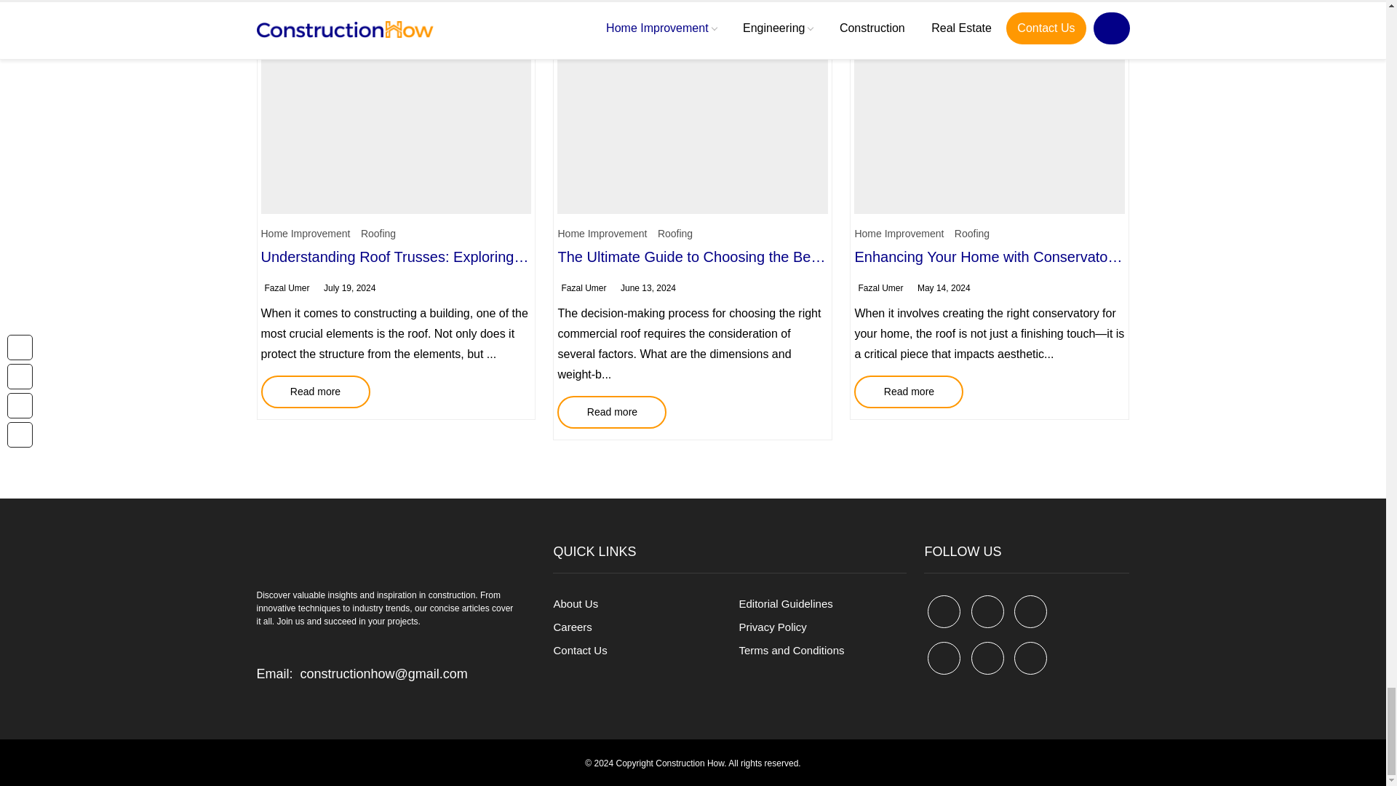 The height and width of the screenshot is (786, 1397). I want to click on pinterest, so click(1030, 611).